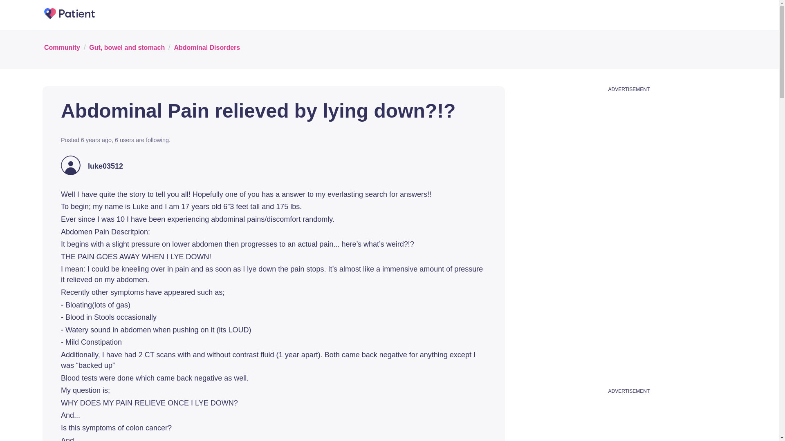 The image size is (785, 441). What do you see at coordinates (207, 47) in the screenshot?
I see `Abdominal Disorders` at bounding box center [207, 47].